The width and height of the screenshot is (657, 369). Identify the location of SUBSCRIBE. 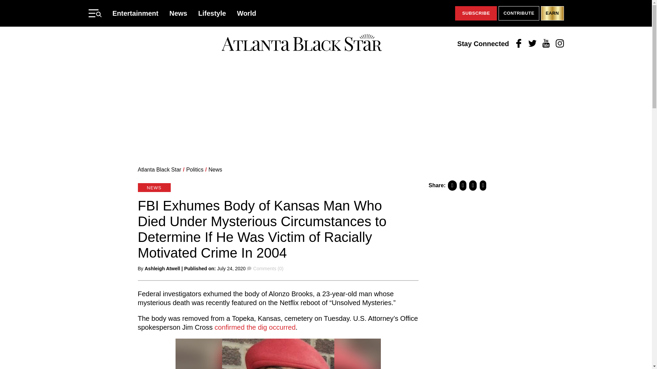
(476, 13).